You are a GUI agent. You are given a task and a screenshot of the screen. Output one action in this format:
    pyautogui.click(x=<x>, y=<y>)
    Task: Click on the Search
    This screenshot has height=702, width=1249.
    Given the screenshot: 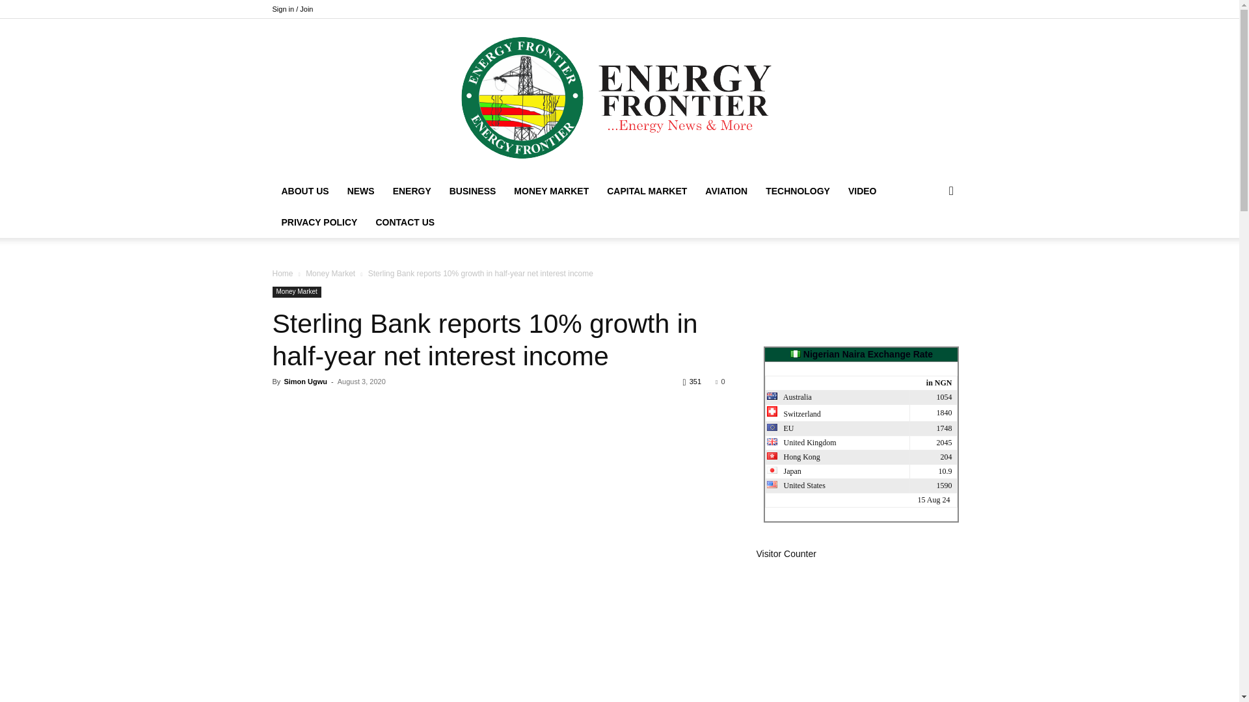 What is the action you would take?
    pyautogui.click(x=930, y=242)
    